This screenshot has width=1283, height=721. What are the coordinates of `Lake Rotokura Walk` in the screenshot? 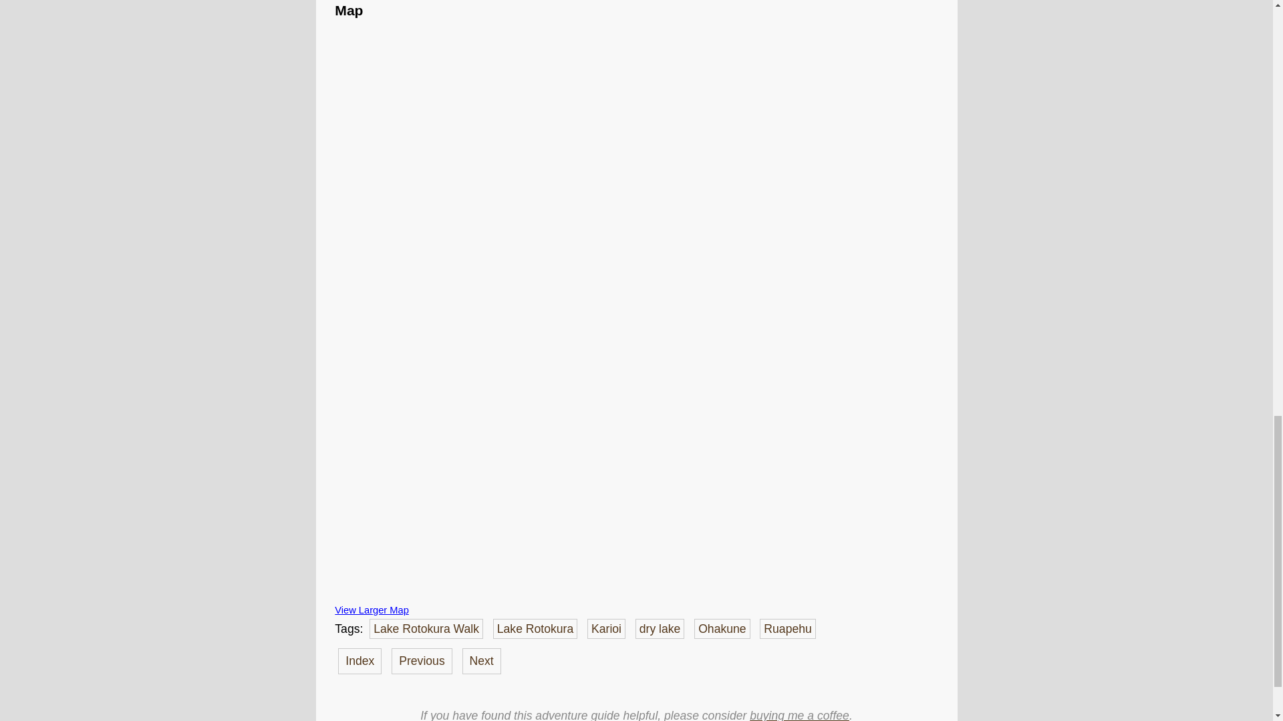 It's located at (426, 628).